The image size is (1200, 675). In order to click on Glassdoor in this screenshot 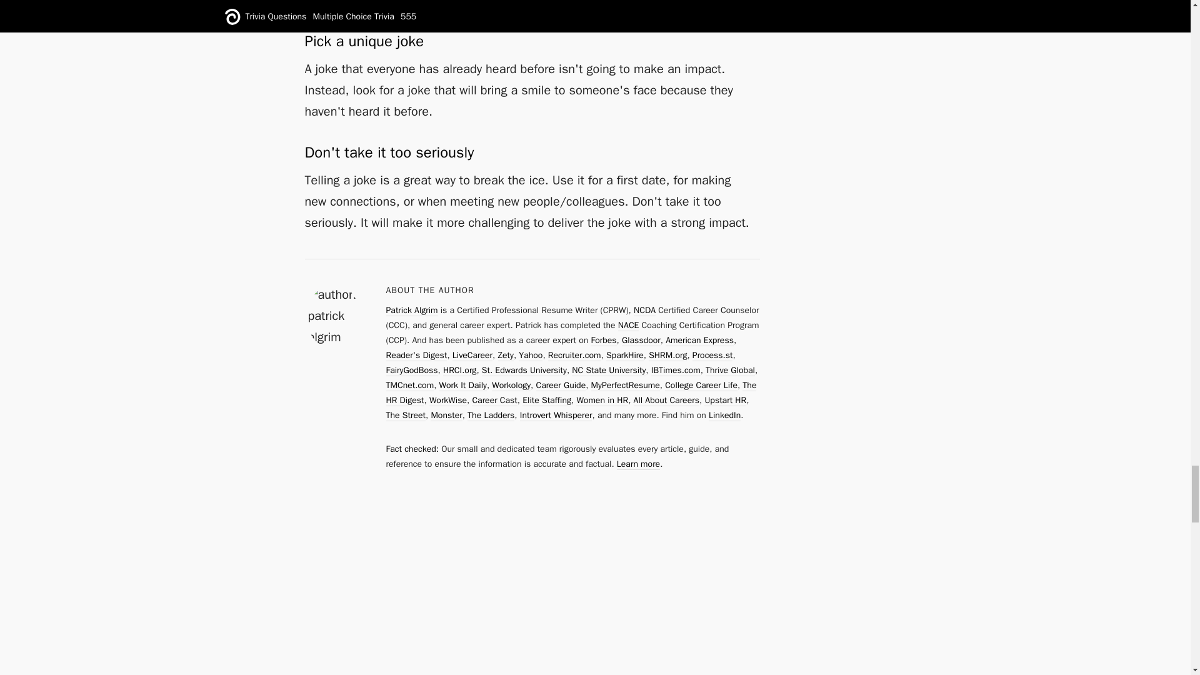, I will do `click(641, 340)`.